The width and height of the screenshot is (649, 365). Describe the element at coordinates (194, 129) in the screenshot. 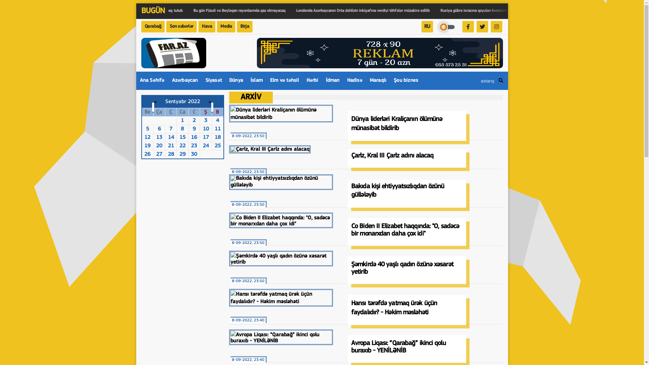

I see `9` at that location.